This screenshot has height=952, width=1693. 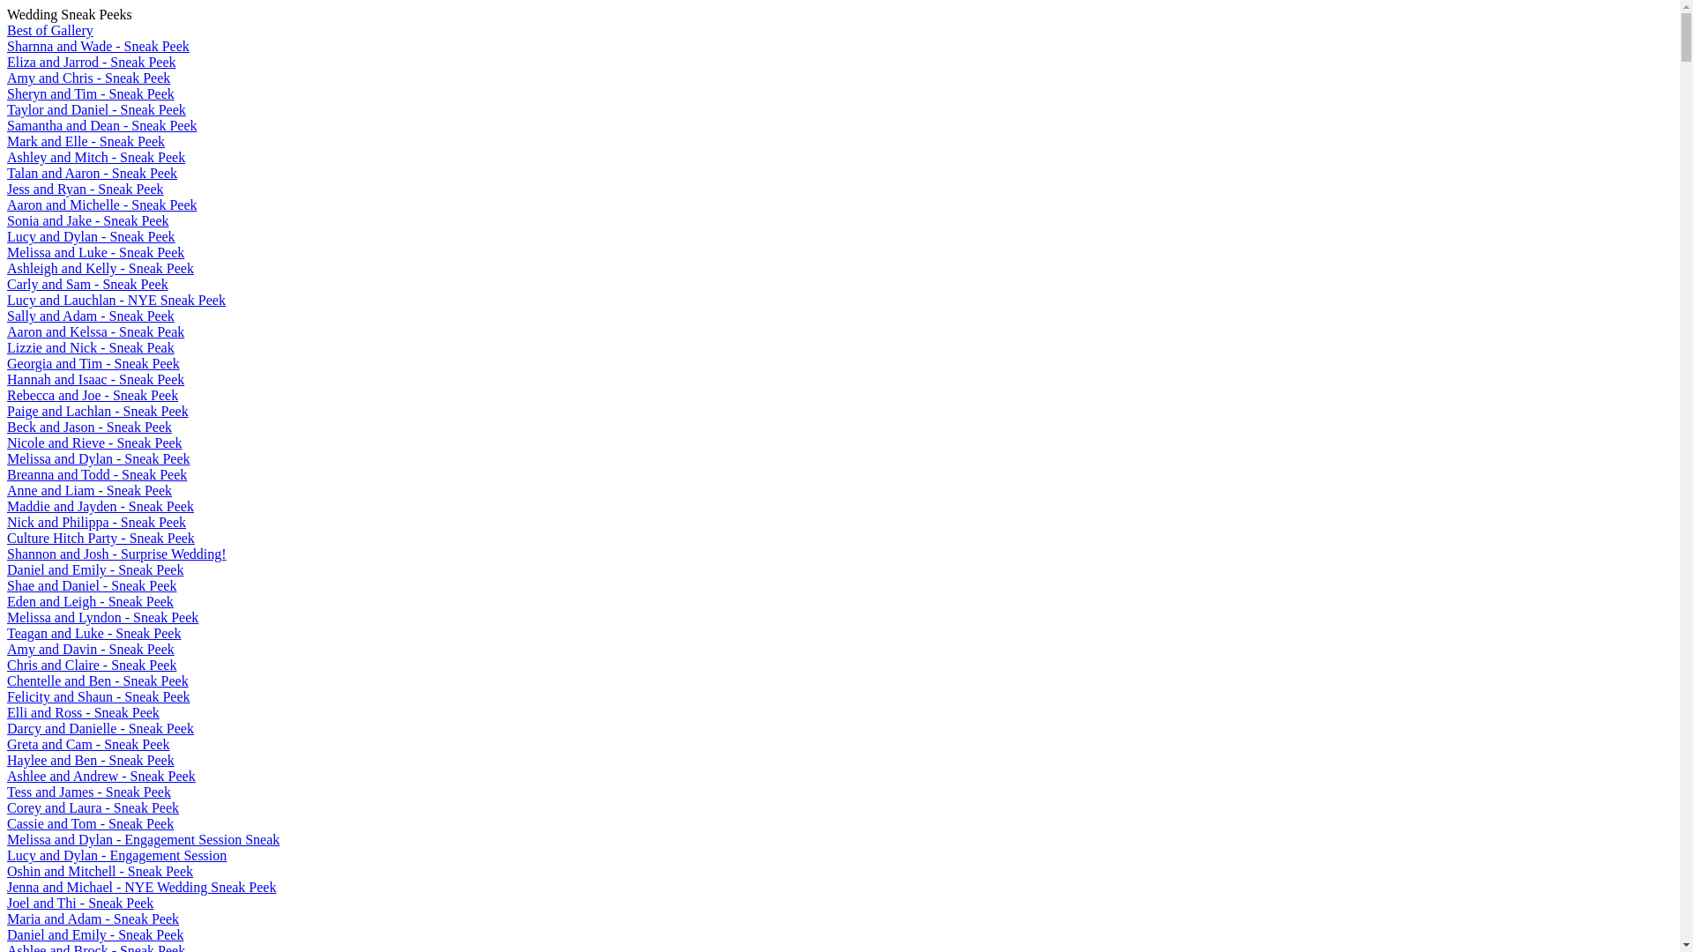 What do you see at coordinates (86, 141) in the screenshot?
I see `Mark and Elle - Sneak Peek` at bounding box center [86, 141].